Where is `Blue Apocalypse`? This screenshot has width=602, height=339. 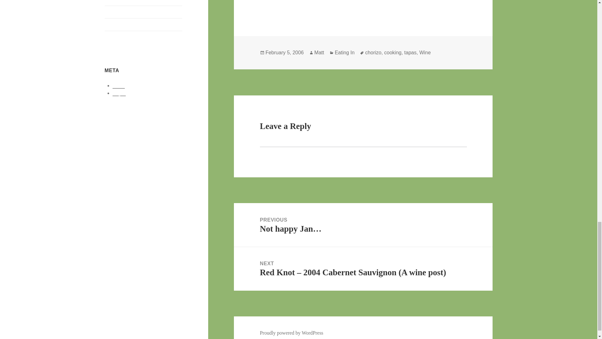 Blue Apocalypse is located at coordinates (122, 1).